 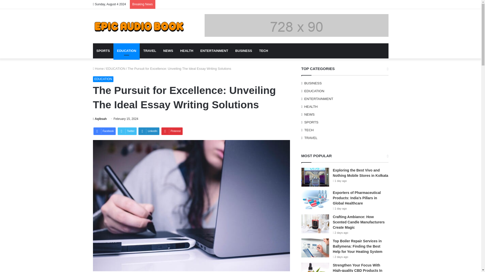 What do you see at coordinates (105, 131) in the screenshot?
I see `Facebook` at bounding box center [105, 131].